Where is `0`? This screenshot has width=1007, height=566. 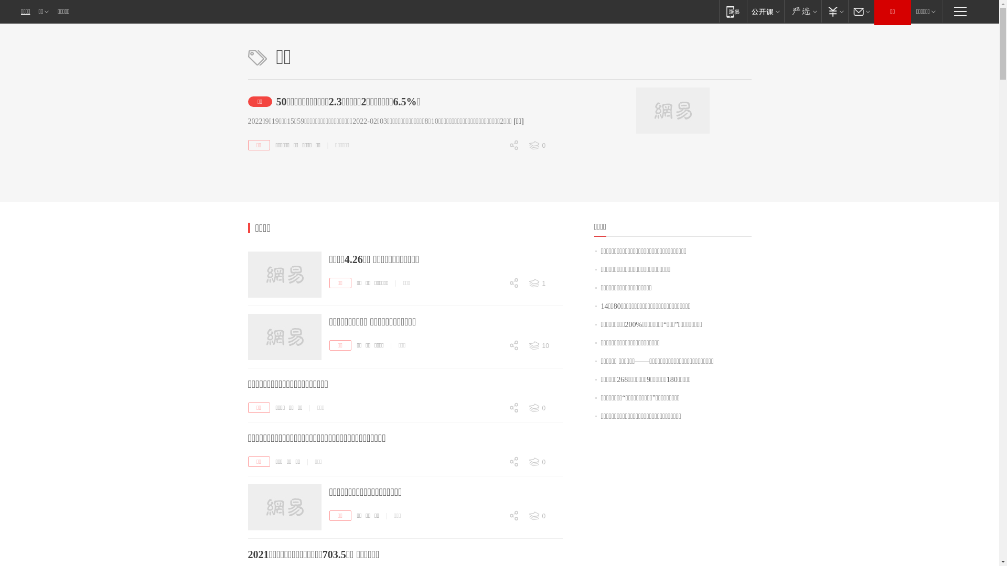
0 is located at coordinates (493, 481).